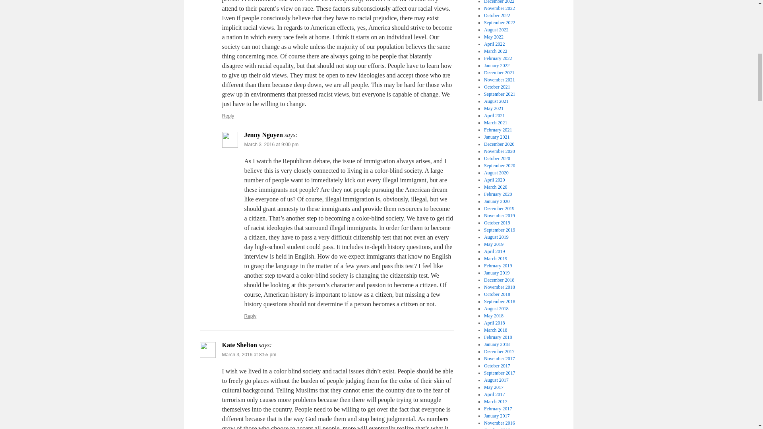  Describe the element at coordinates (228, 116) in the screenshot. I see `Reply` at that location.